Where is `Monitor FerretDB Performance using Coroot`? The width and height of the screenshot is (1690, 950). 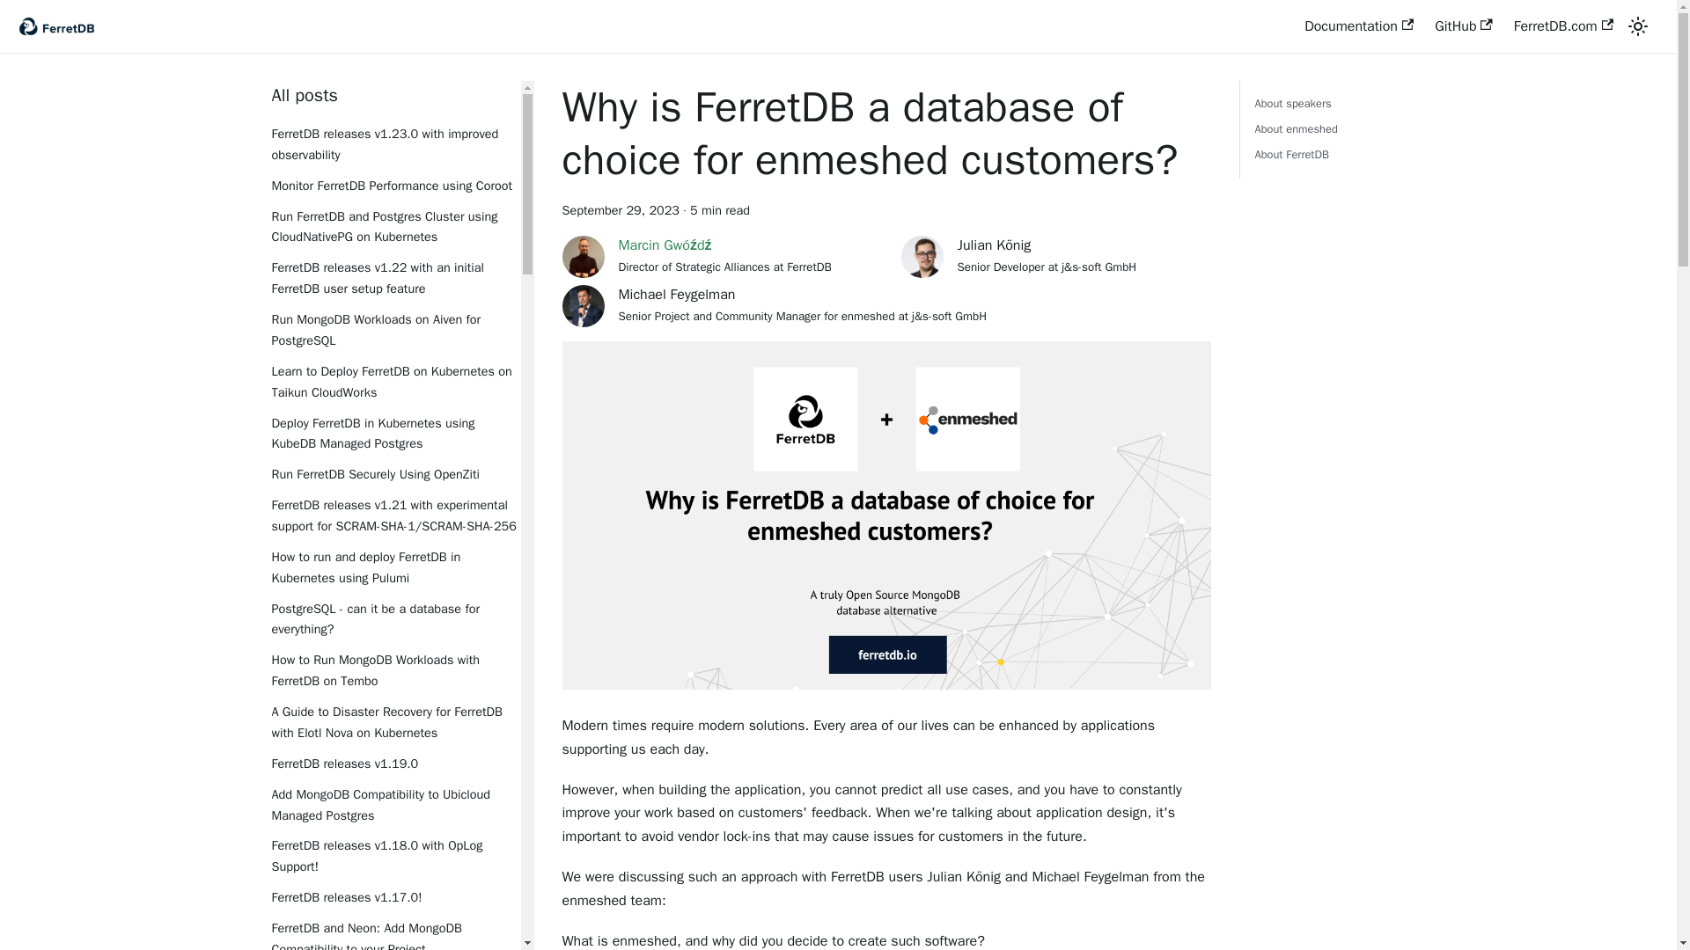 Monitor FerretDB Performance using Coroot is located at coordinates (395, 331).